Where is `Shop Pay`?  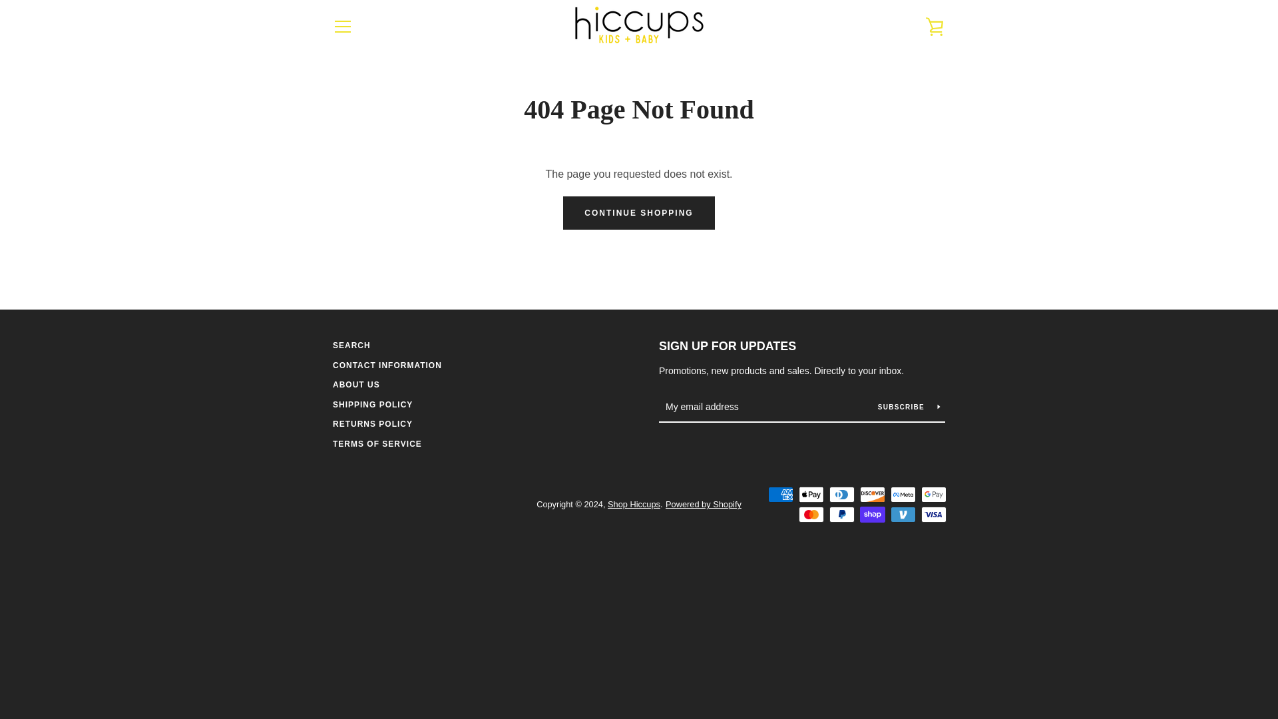
Shop Pay is located at coordinates (873, 515).